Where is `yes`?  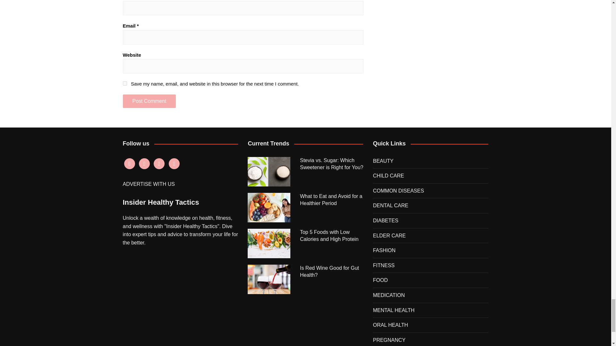
yes is located at coordinates (124, 83).